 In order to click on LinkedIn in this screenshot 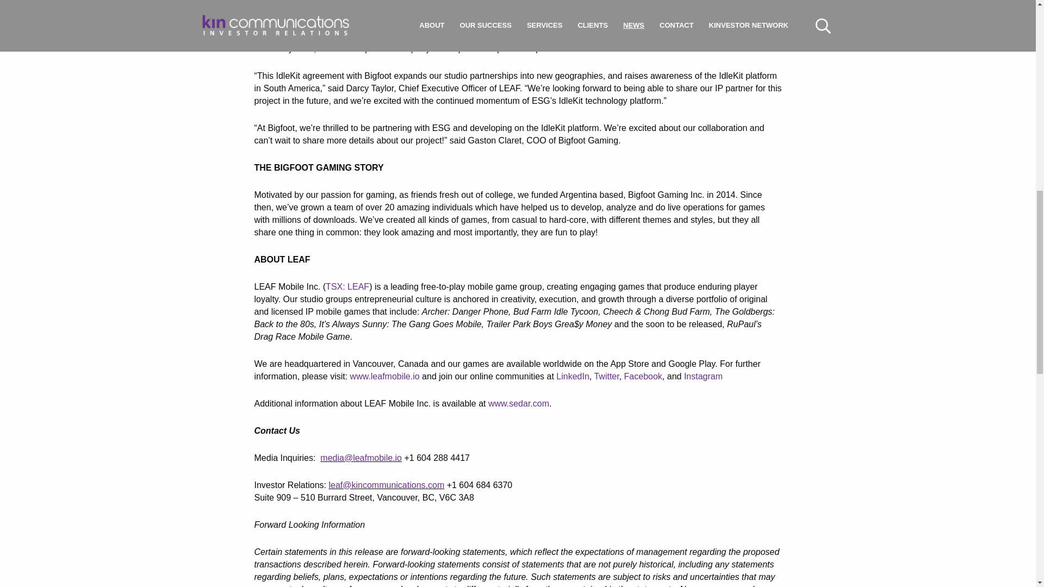, I will do `click(573, 376)`.